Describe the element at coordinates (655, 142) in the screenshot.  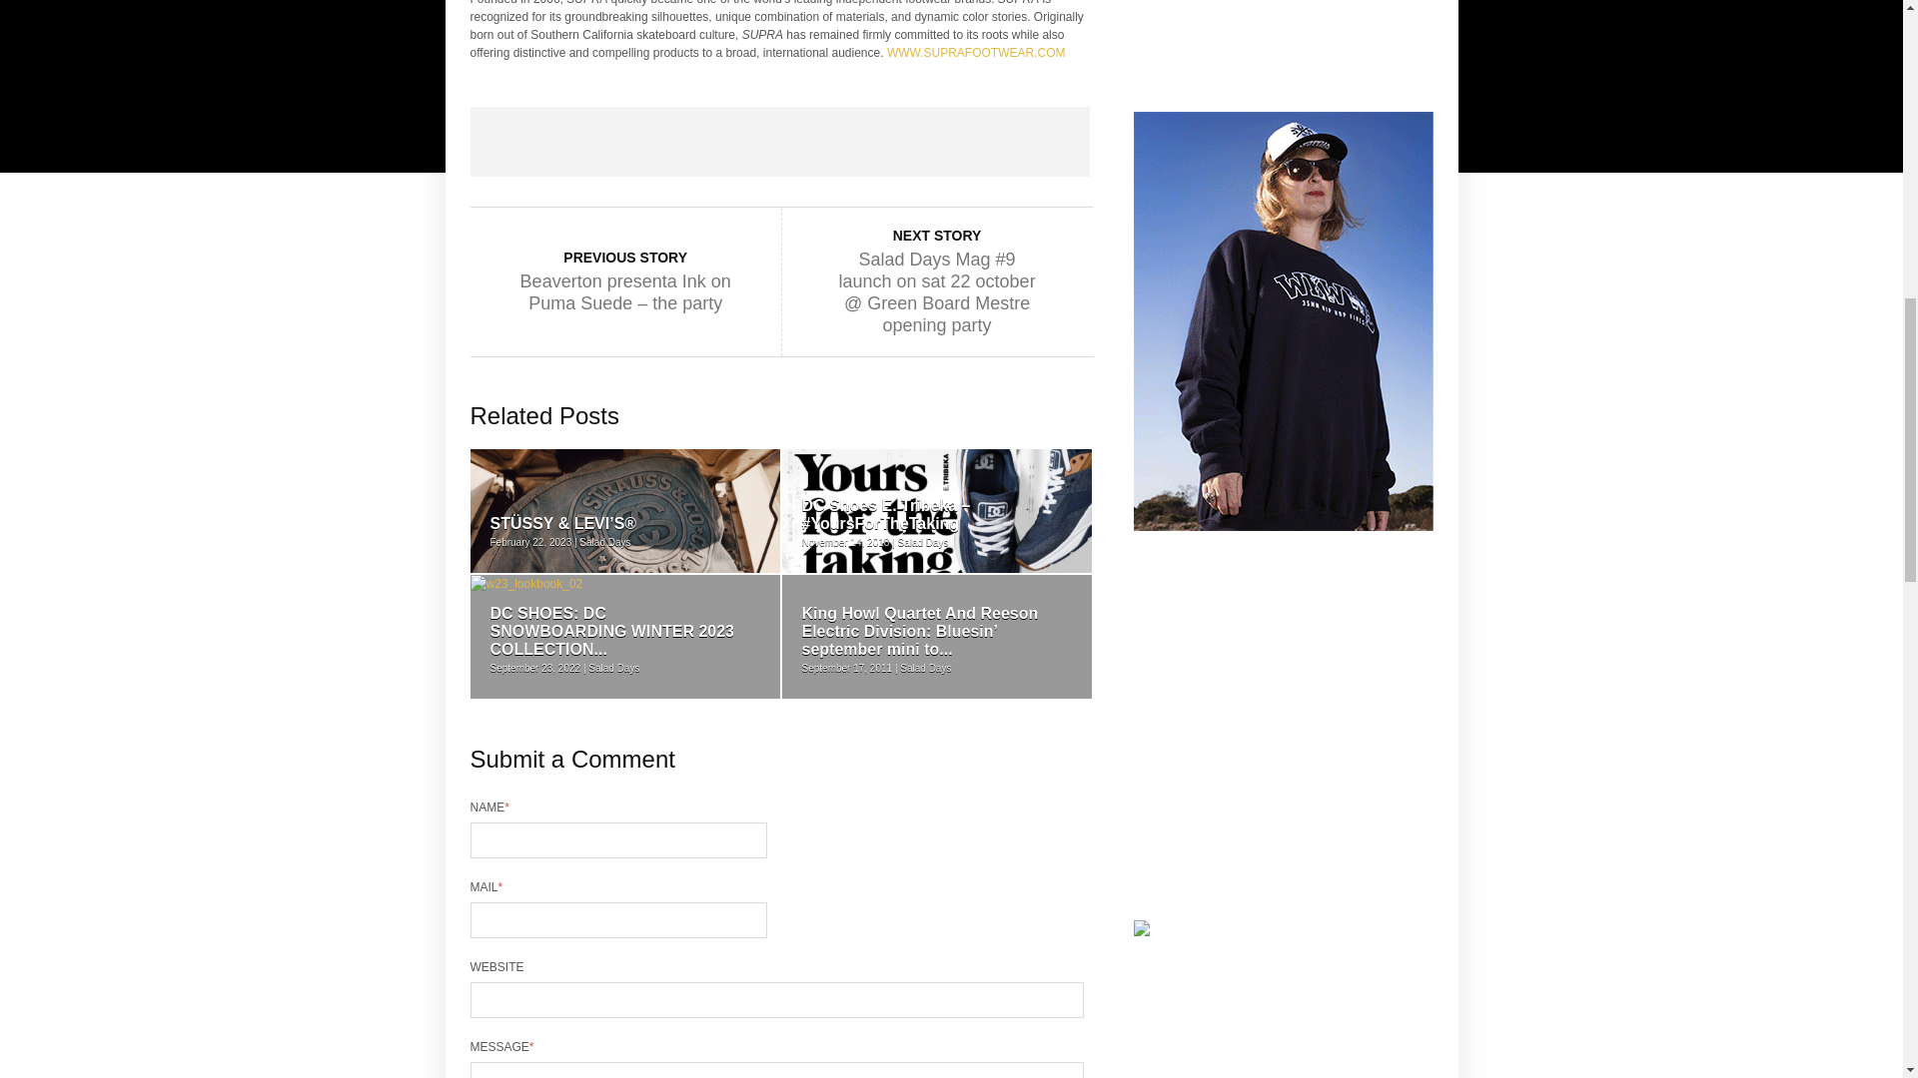
I see `Tweet This` at that location.